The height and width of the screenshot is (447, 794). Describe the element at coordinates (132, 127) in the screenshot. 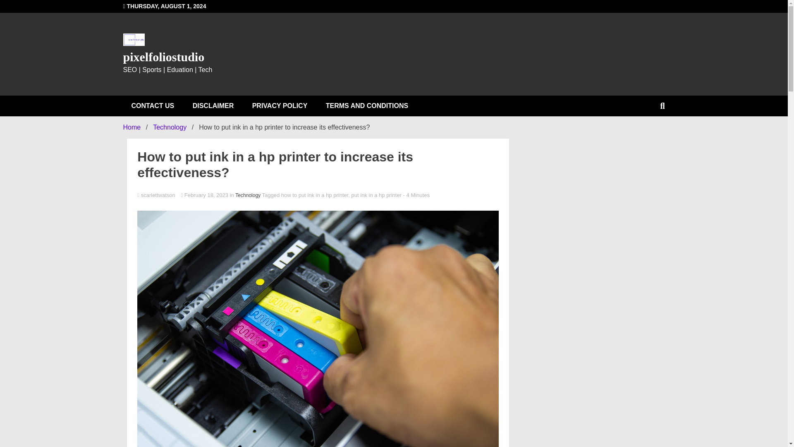

I see `Home` at that location.